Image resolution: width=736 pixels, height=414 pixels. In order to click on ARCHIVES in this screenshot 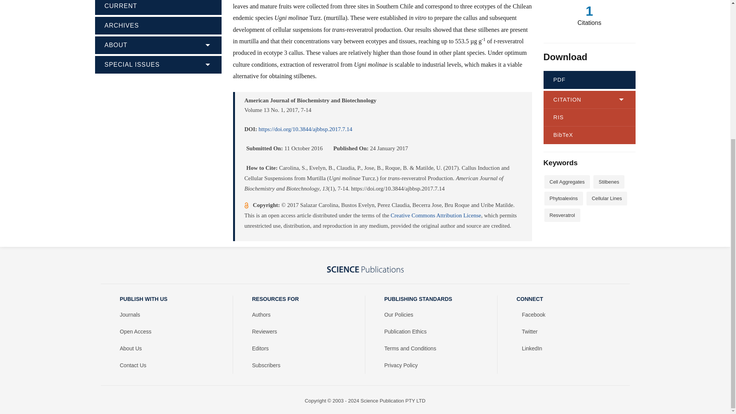, I will do `click(158, 25)`.